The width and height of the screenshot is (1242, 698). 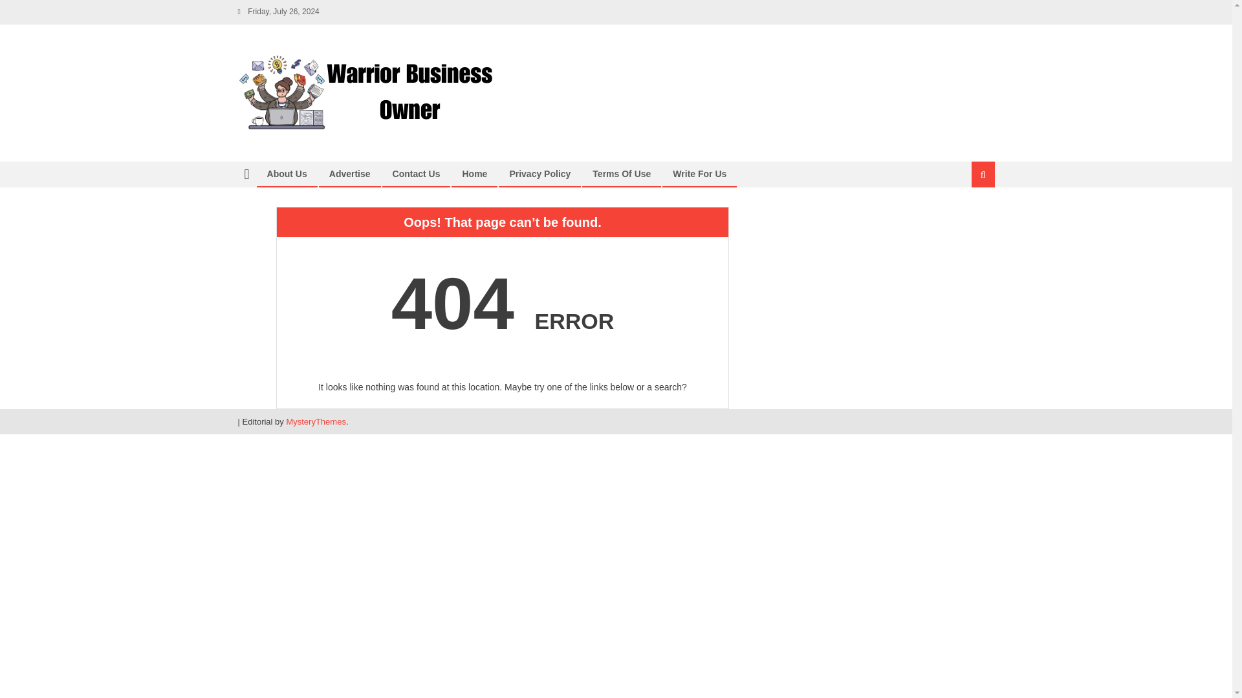 I want to click on Home, so click(x=474, y=173).